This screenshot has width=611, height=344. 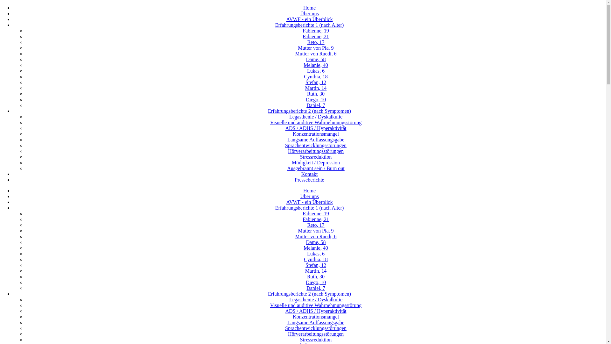 What do you see at coordinates (316, 340) in the screenshot?
I see `Stressreduktion` at bounding box center [316, 340].